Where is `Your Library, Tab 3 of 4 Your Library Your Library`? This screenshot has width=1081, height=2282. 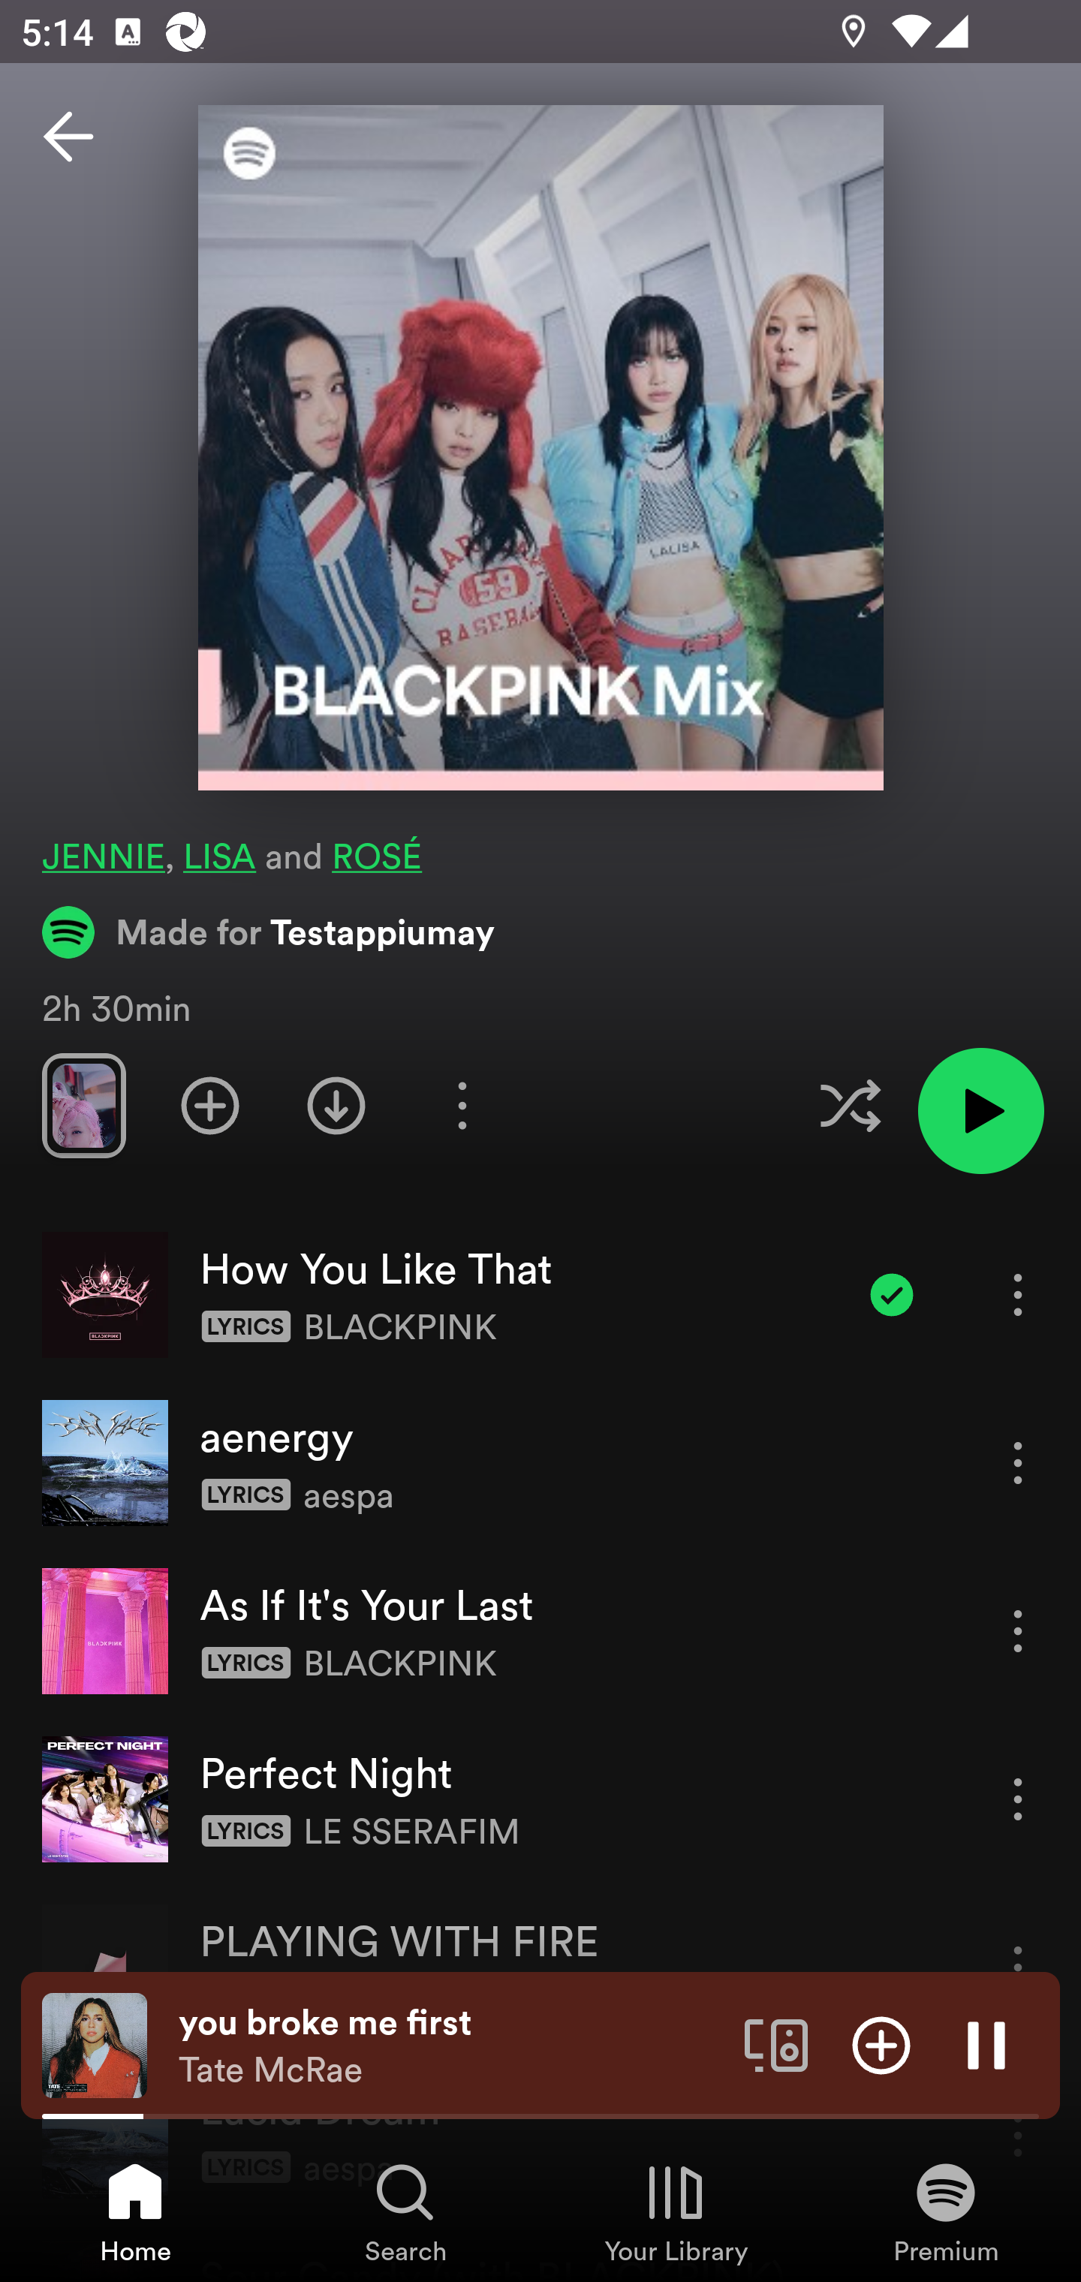
Your Library, Tab 3 of 4 Your Library Your Library is located at coordinates (676, 2211).